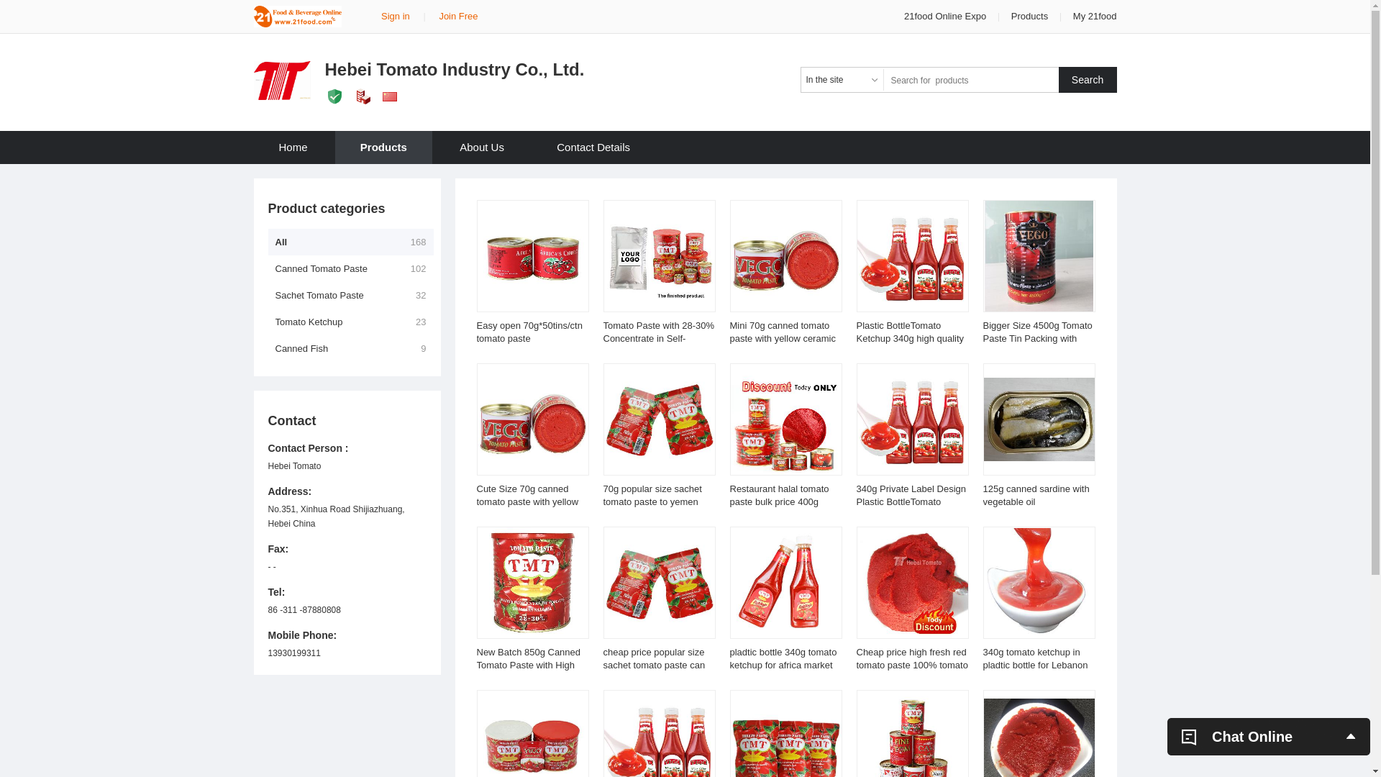 The width and height of the screenshot is (1381, 777). What do you see at coordinates (1036, 495) in the screenshot?
I see `125g canned sardine with vegetable oil` at bounding box center [1036, 495].